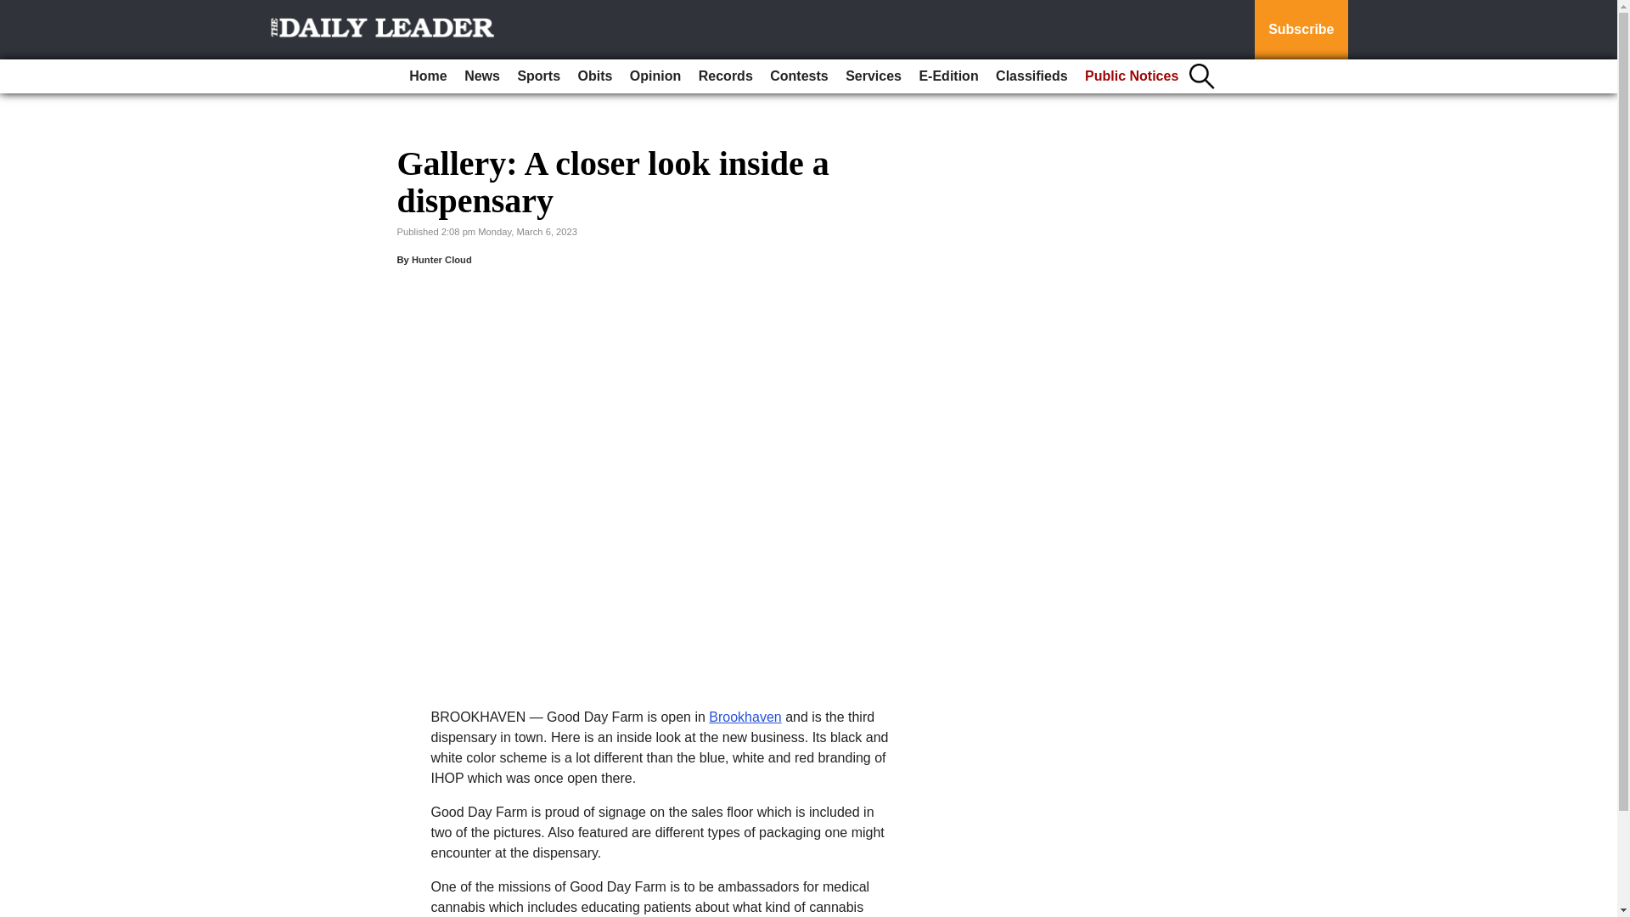 The height and width of the screenshot is (917, 1630). I want to click on News, so click(482, 76).